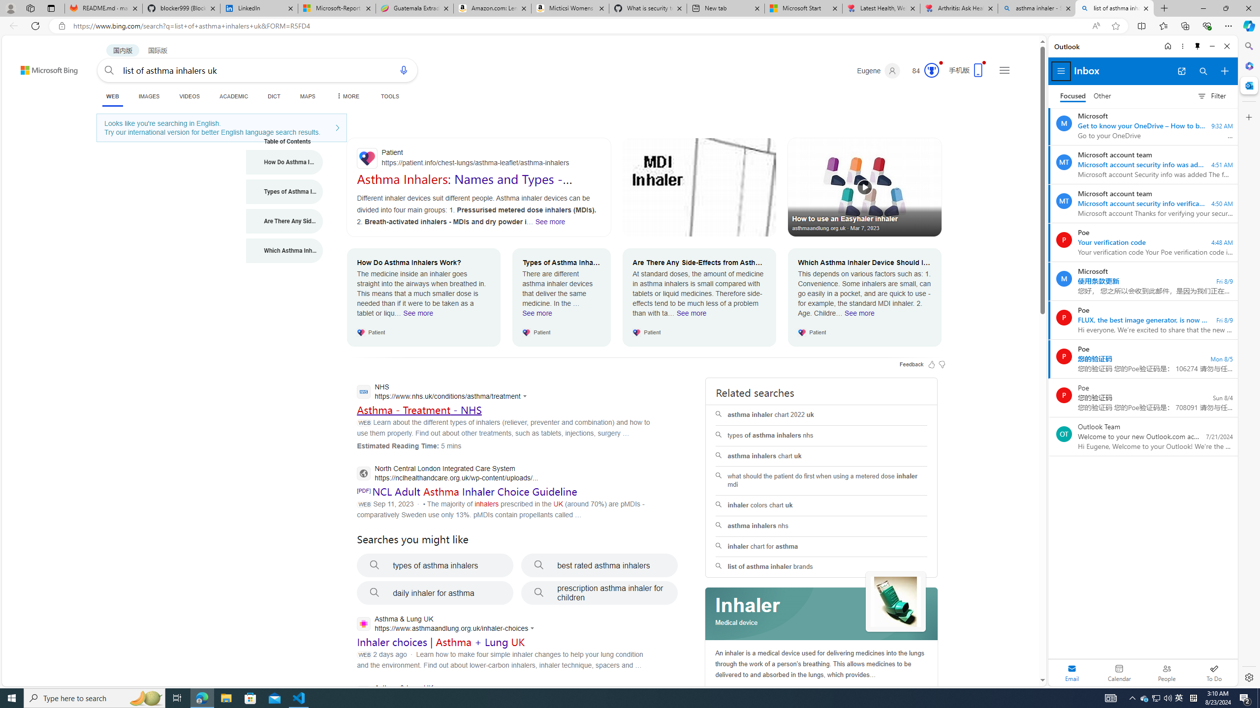  What do you see at coordinates (284, 221) in the screenshot?
I see `Are There Any Side-Effects from Asthma Inhalers?` at bounding box center [284, 221].